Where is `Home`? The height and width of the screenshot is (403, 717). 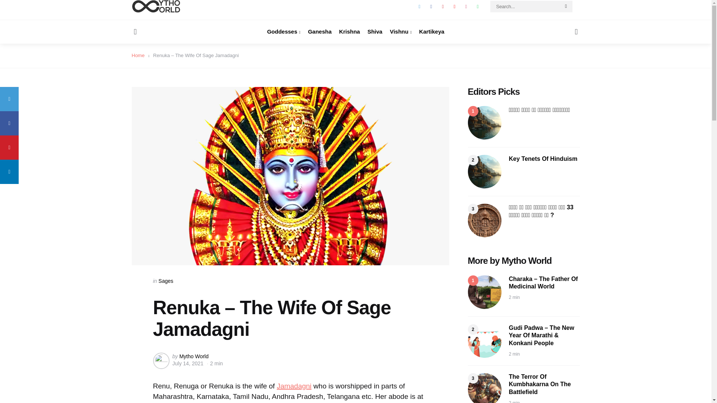 Home is located at coordinates (140, 55).